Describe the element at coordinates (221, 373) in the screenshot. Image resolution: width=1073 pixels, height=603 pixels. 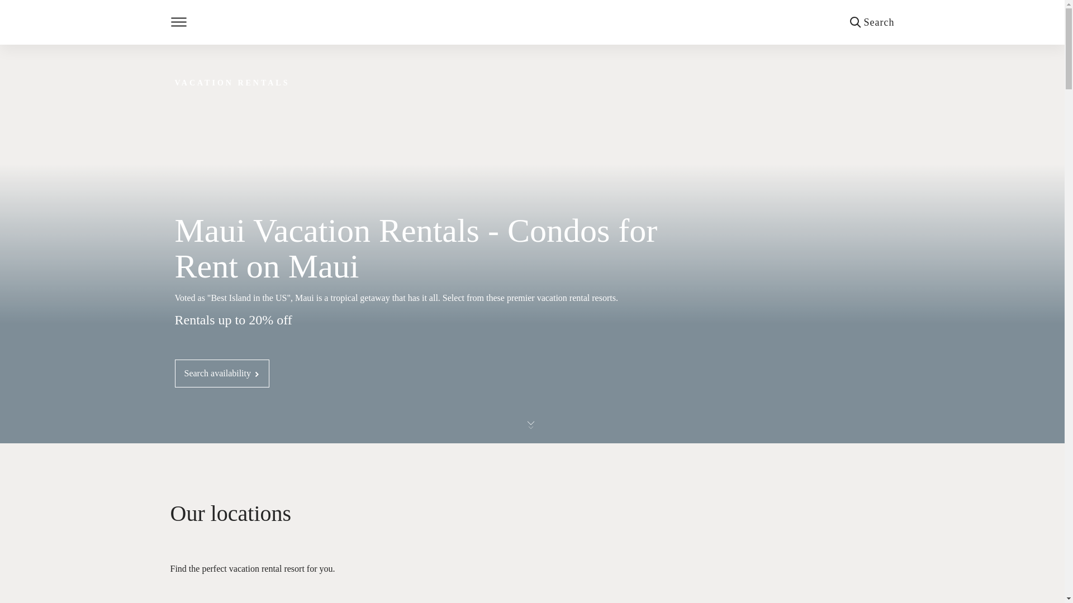
I see `Search availability` at that location.